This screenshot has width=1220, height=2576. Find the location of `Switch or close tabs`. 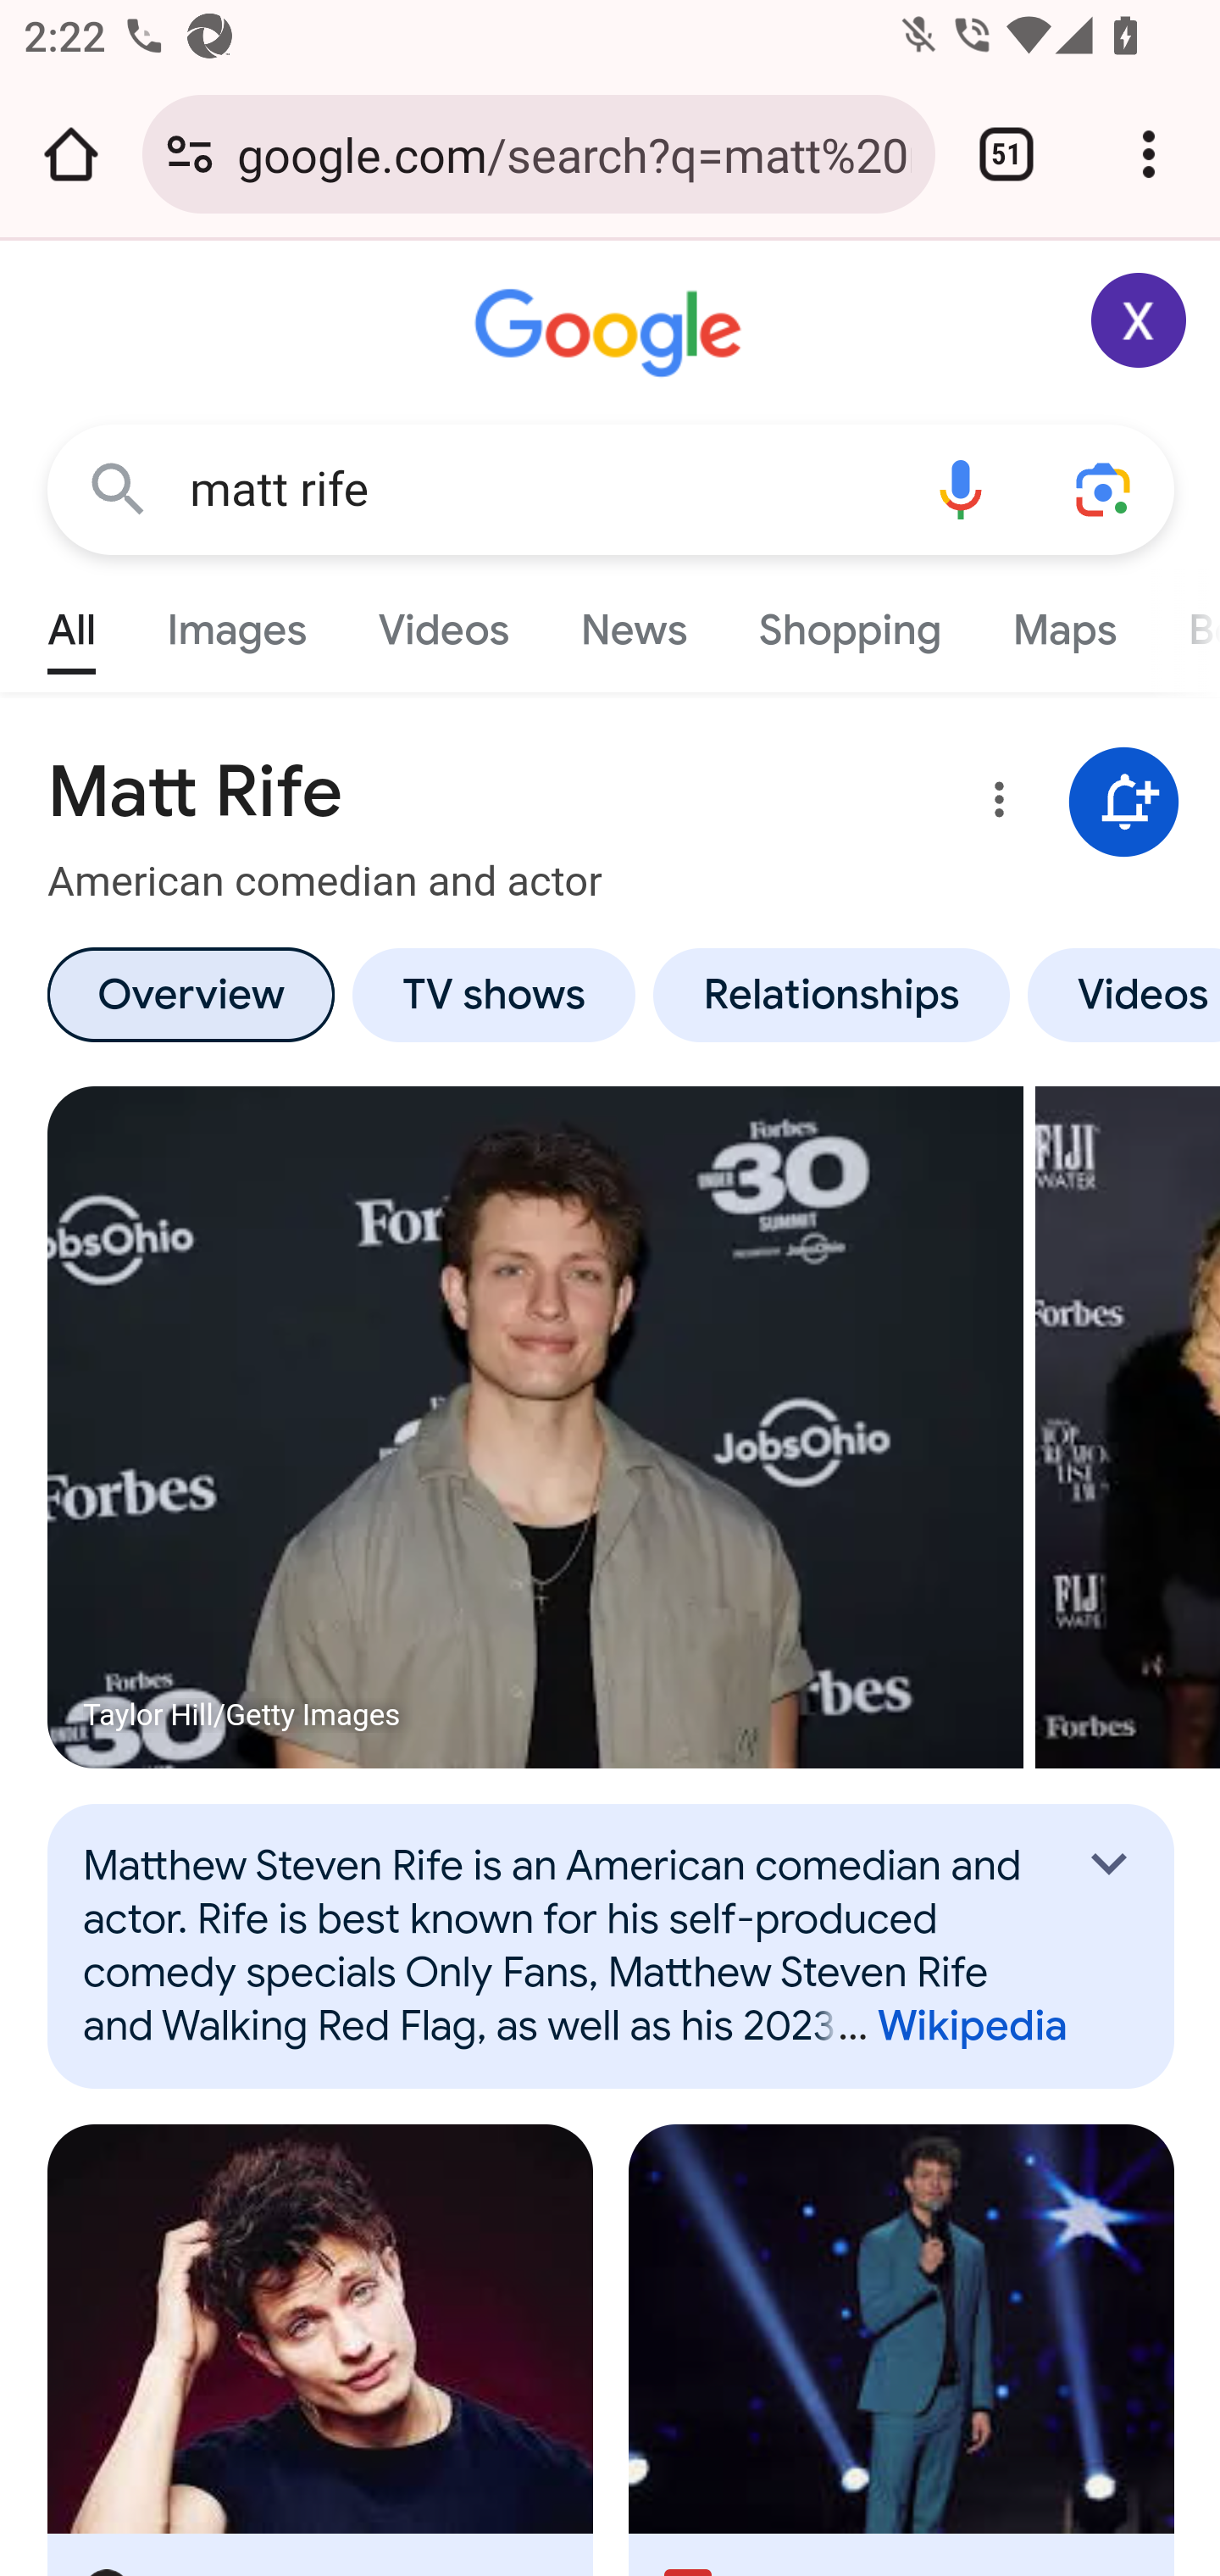

Switch or close tabs is located at coordinates (1006, 154).